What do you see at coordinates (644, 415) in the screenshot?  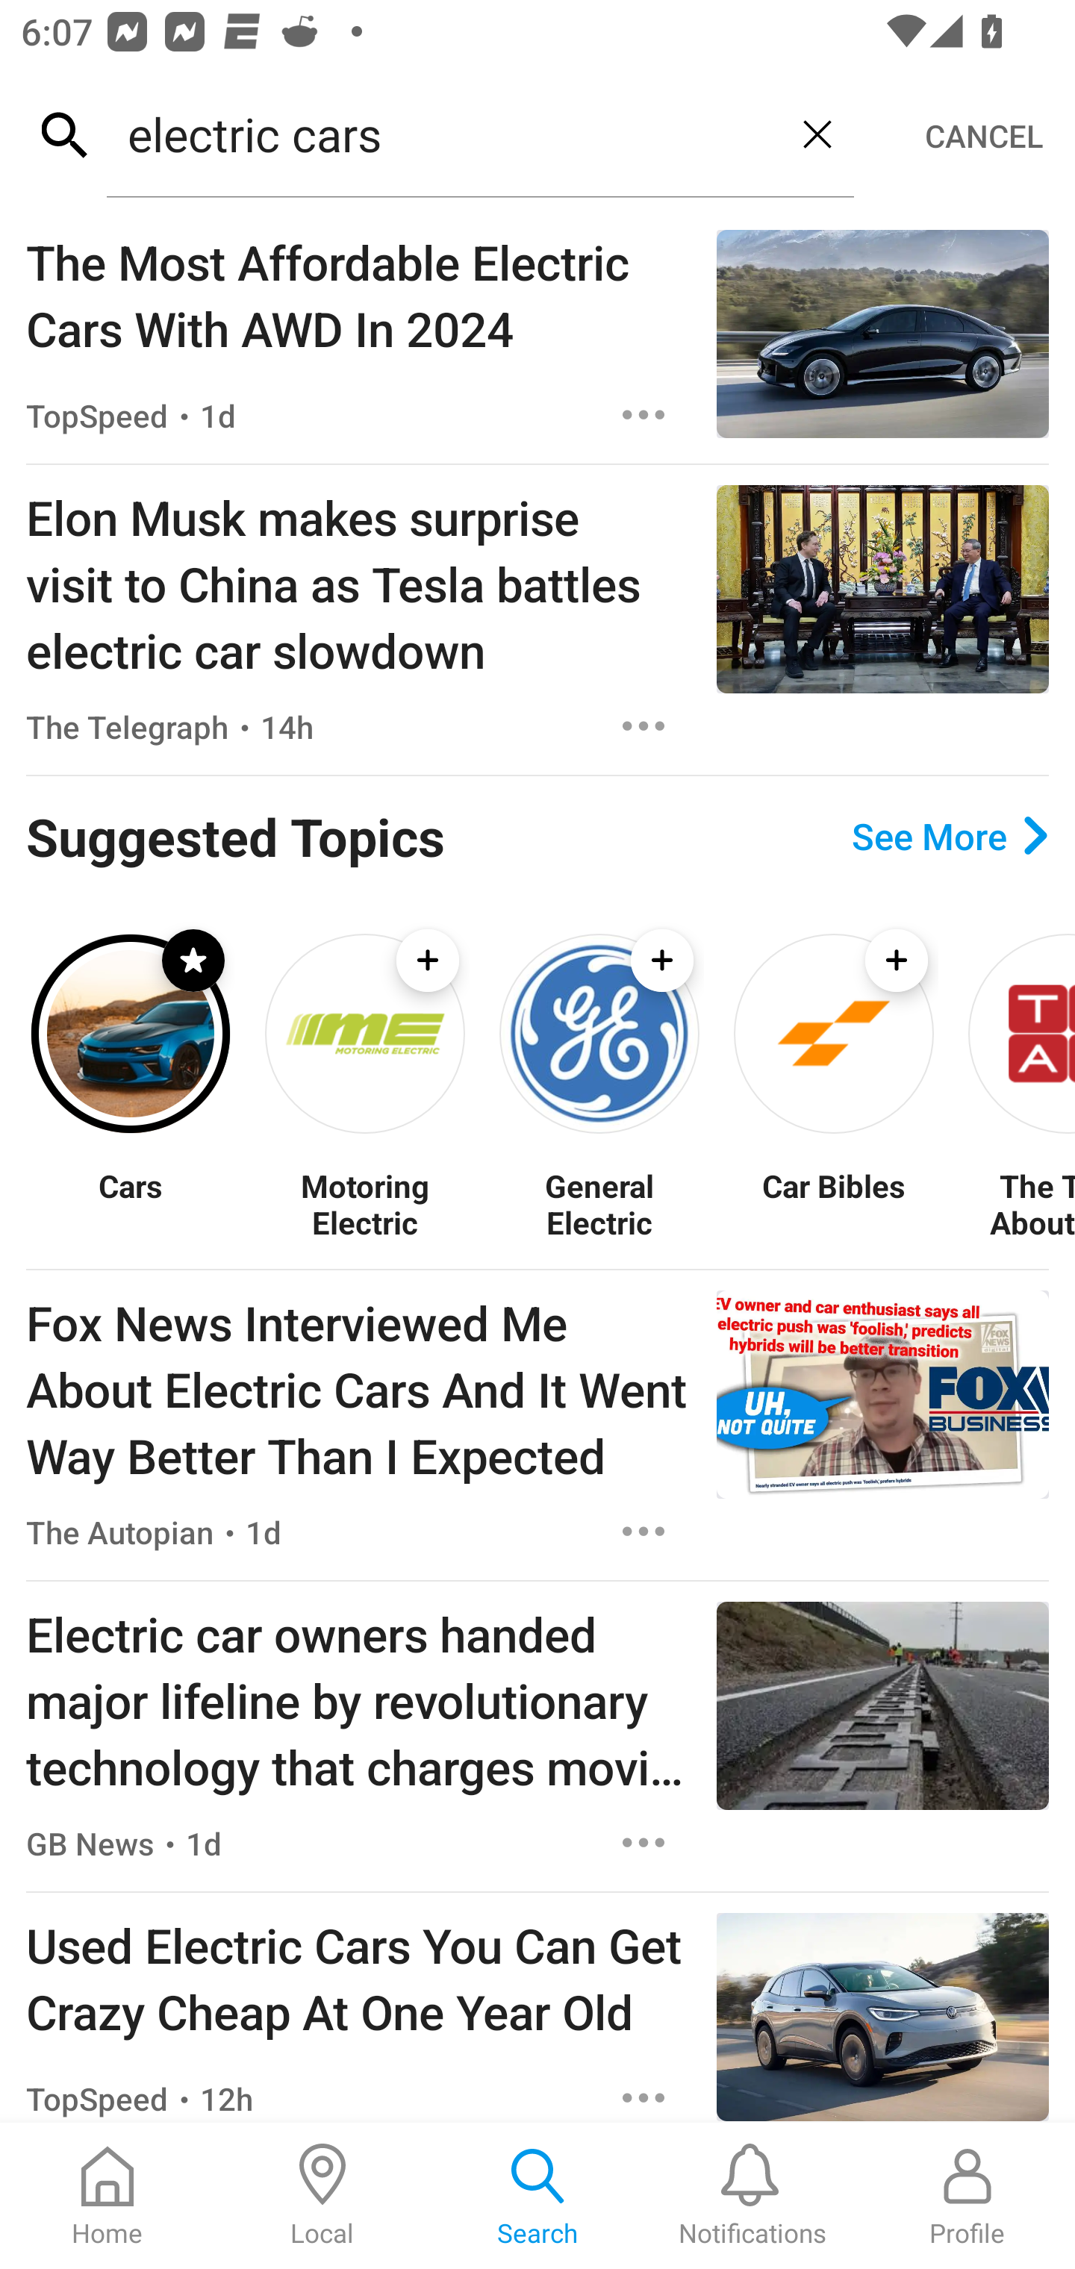 I see `Options` at bounding box center [644, 415].